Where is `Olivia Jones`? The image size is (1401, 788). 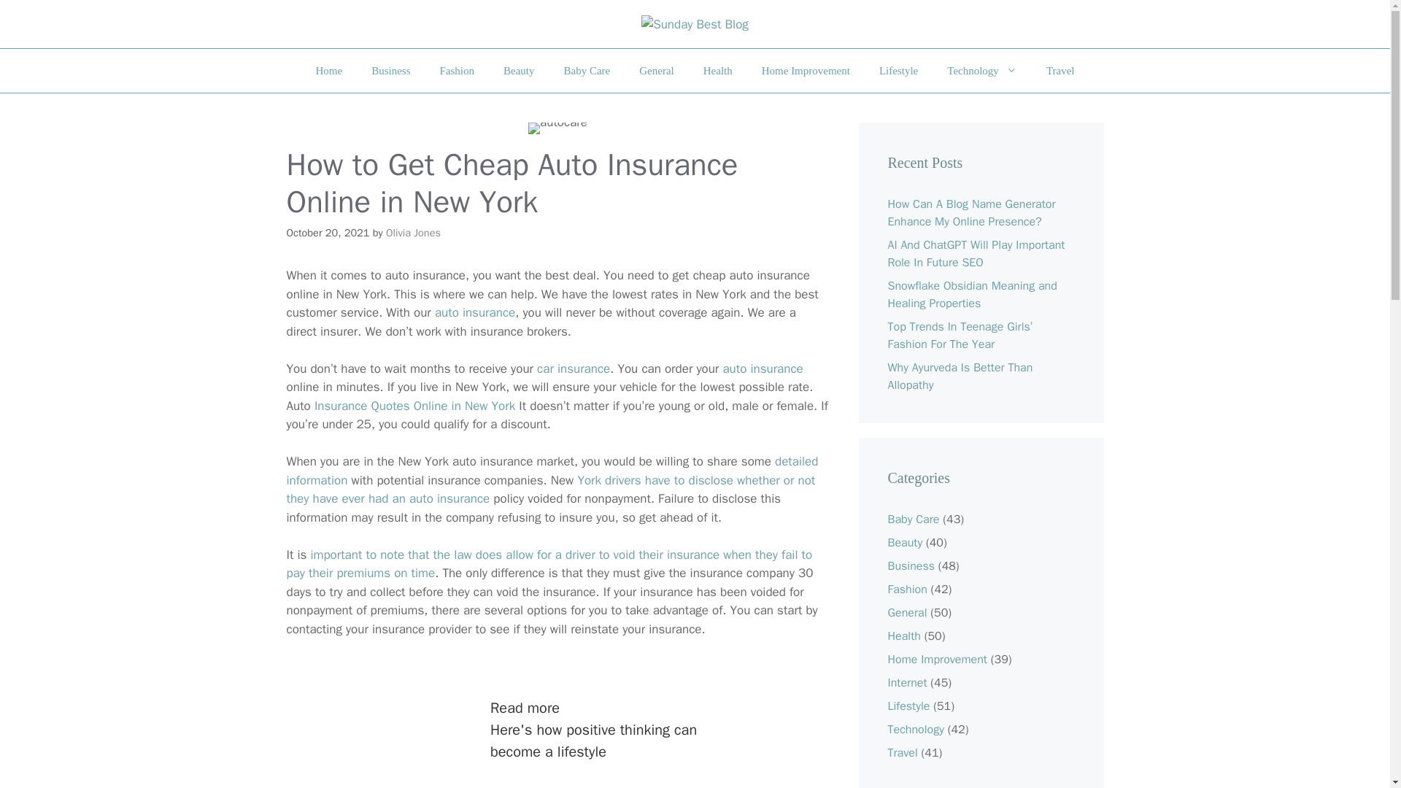 Olivia Jones is located at coordinates (413, 232).